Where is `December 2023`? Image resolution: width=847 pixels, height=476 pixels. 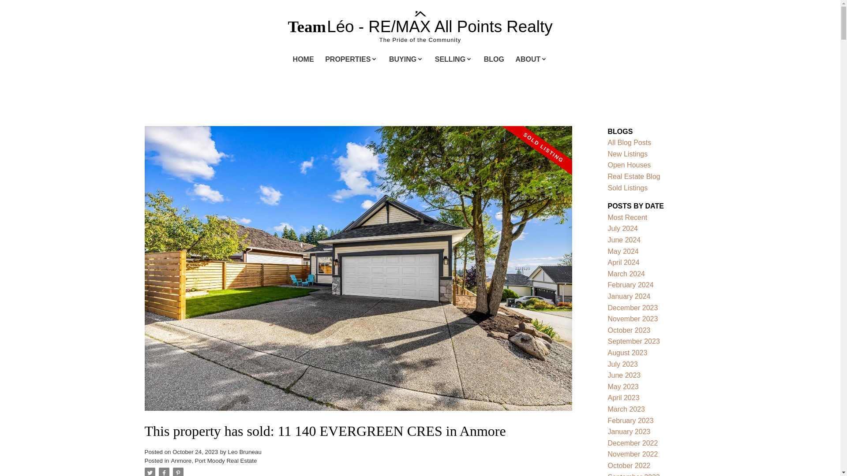 December 2023 is located at coordinates (633, 308).